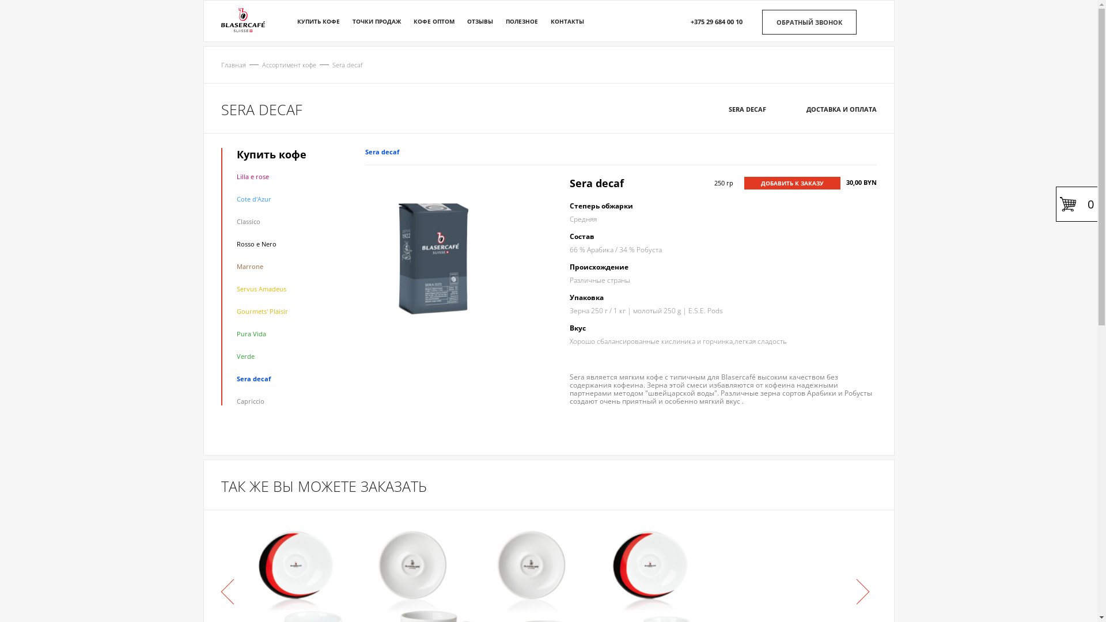 This screenshot has height=622, width=1106. What do you see at coordinates (262, 311) in the screenshot?
I see `Gourmets' Plaisir` at bounding box center [262, 311].